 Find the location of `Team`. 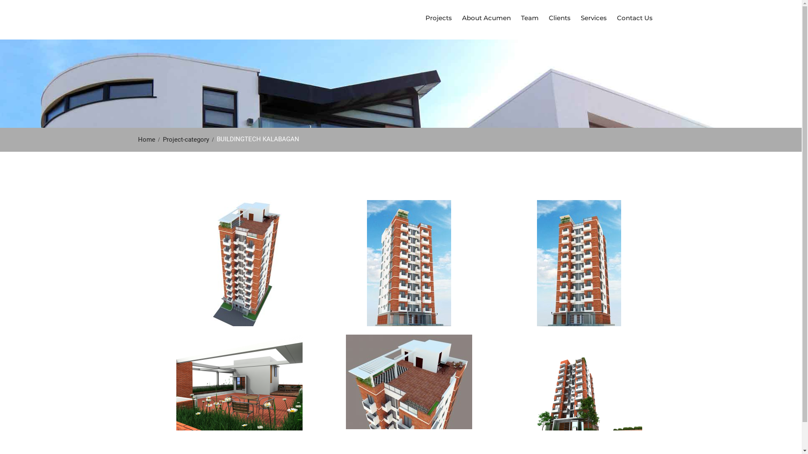

Team is located at coordinates (530, 18).